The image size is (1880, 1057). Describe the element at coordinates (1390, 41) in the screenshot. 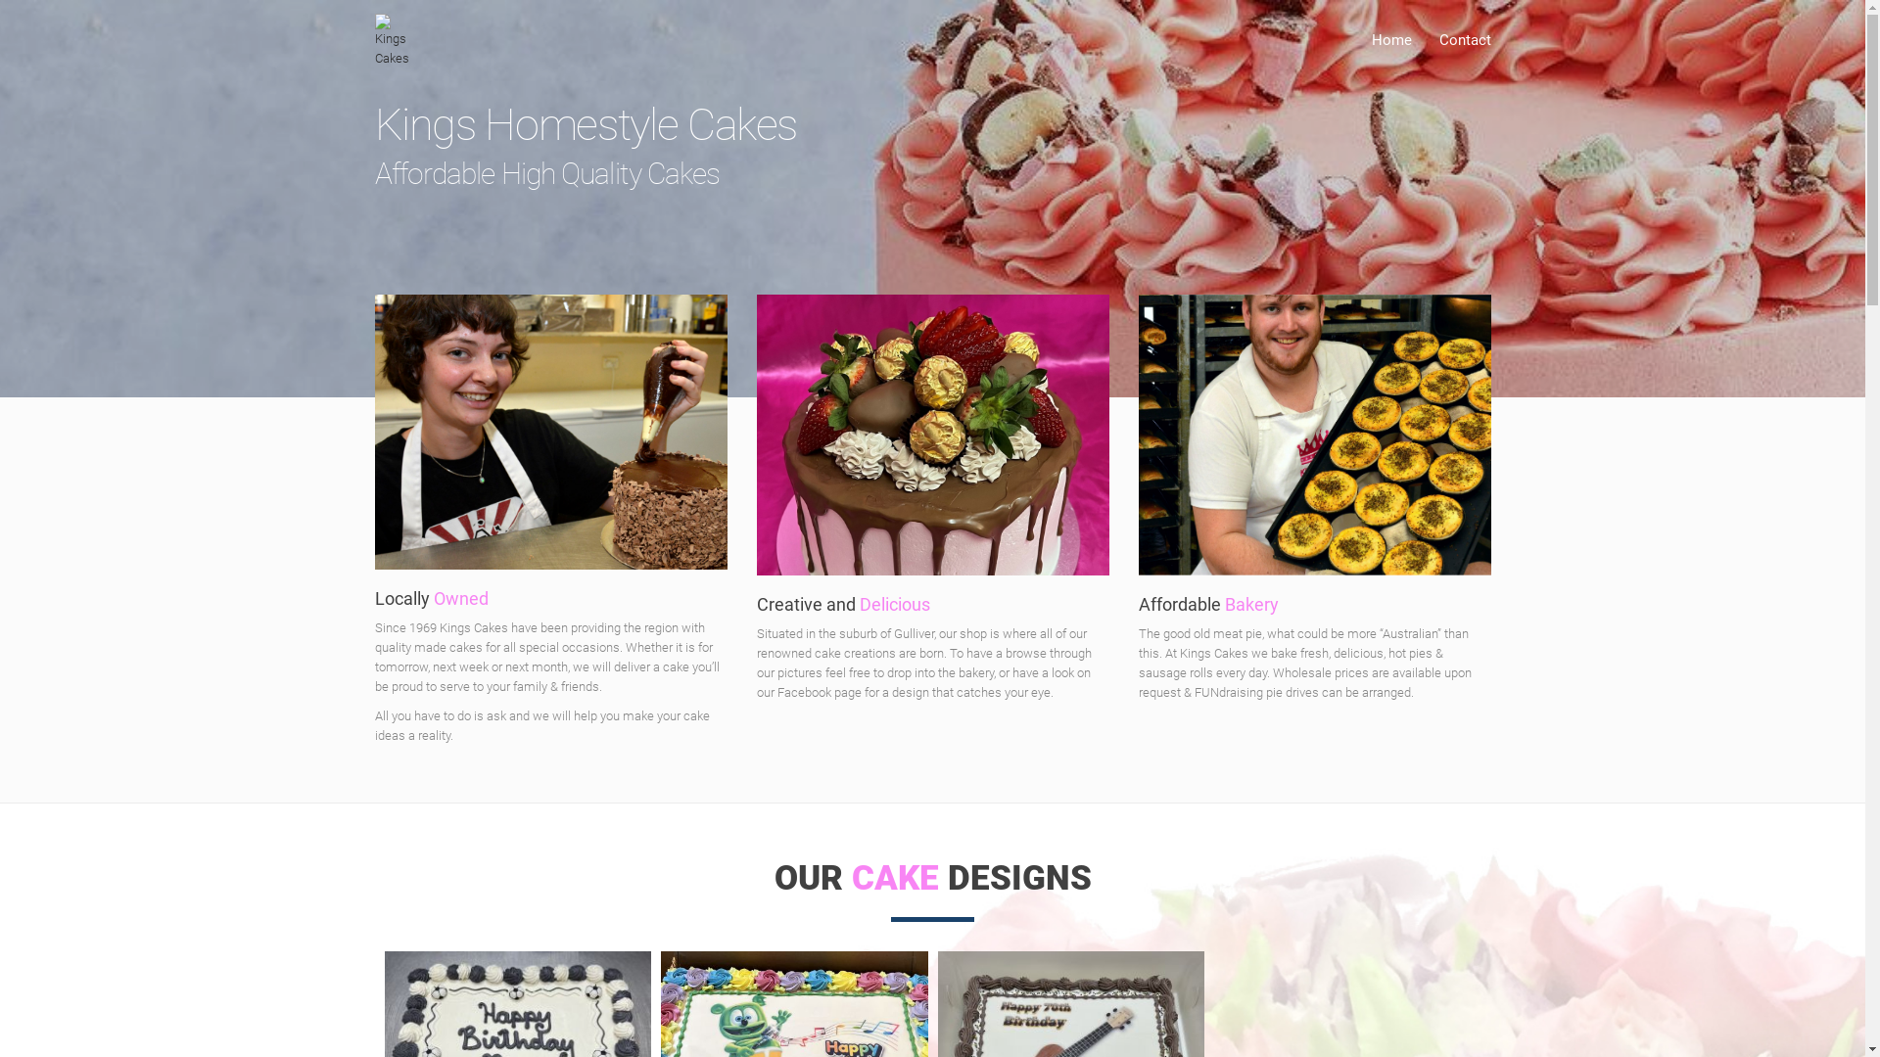

I see `Home` at that location.